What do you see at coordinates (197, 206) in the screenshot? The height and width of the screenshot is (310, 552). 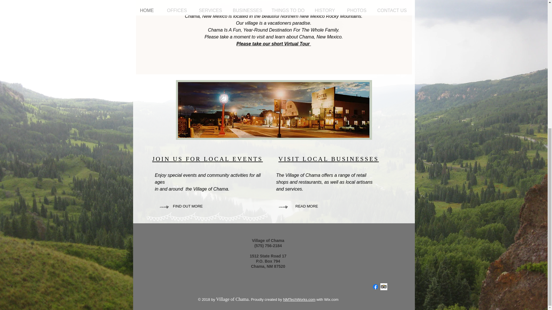 I see `FIND OUT MORE` at bounding box center [197, 206].